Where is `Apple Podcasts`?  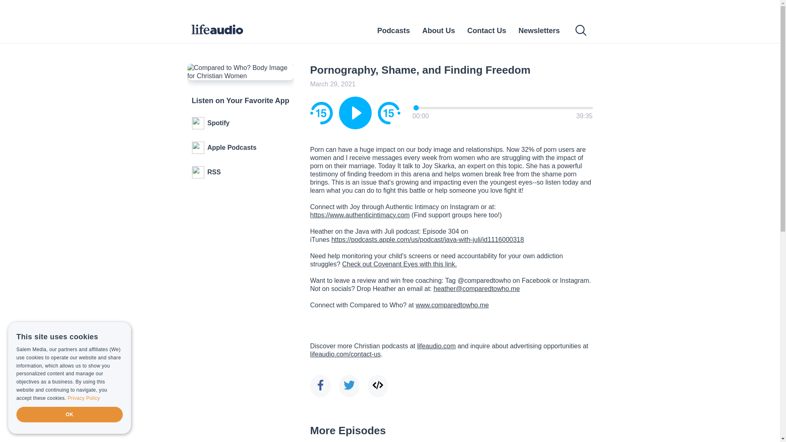
Apple Podcasts is located at coordinates (241, 147).